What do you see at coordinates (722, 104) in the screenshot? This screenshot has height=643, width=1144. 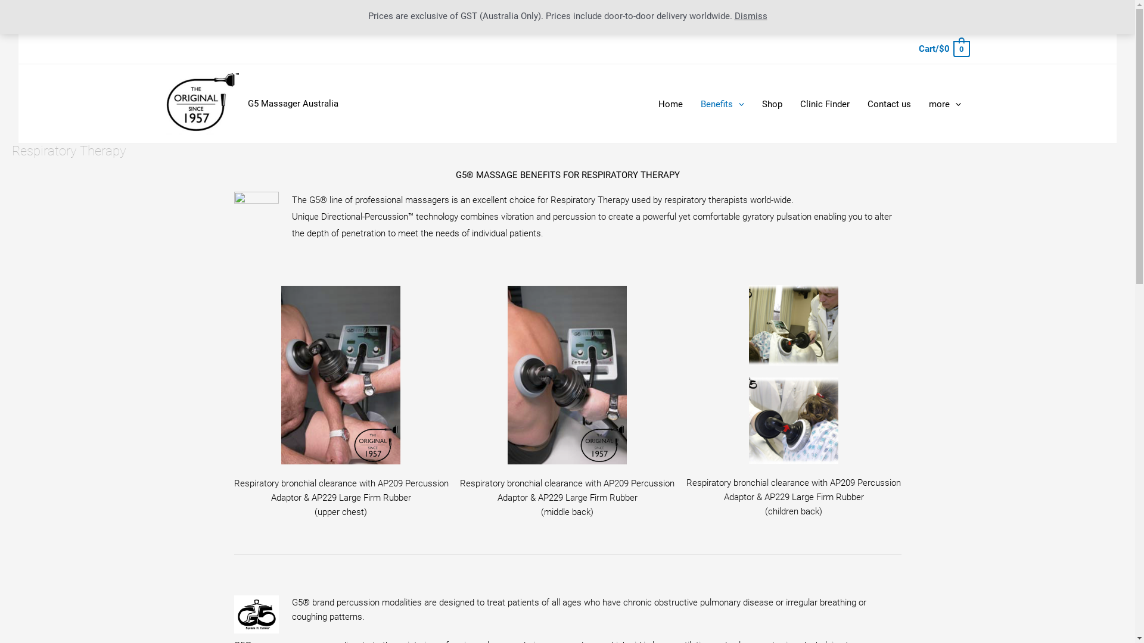 I see `Benefits` at bounding box center [722, 104].